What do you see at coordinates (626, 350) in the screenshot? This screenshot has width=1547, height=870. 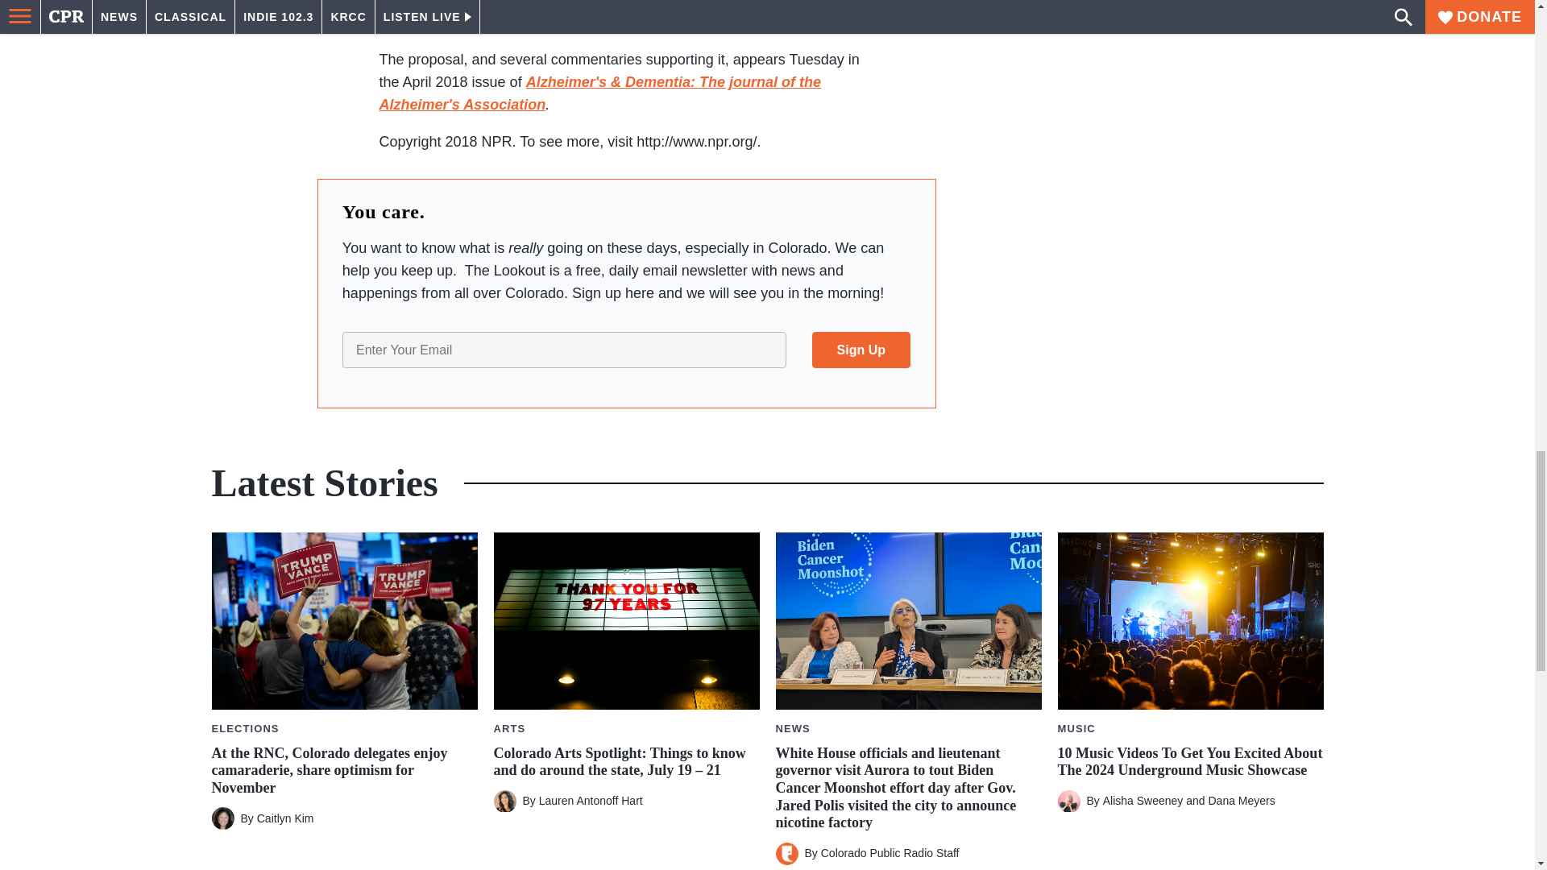 I see `newsArticleSignup` at bounding box center [626, 350].